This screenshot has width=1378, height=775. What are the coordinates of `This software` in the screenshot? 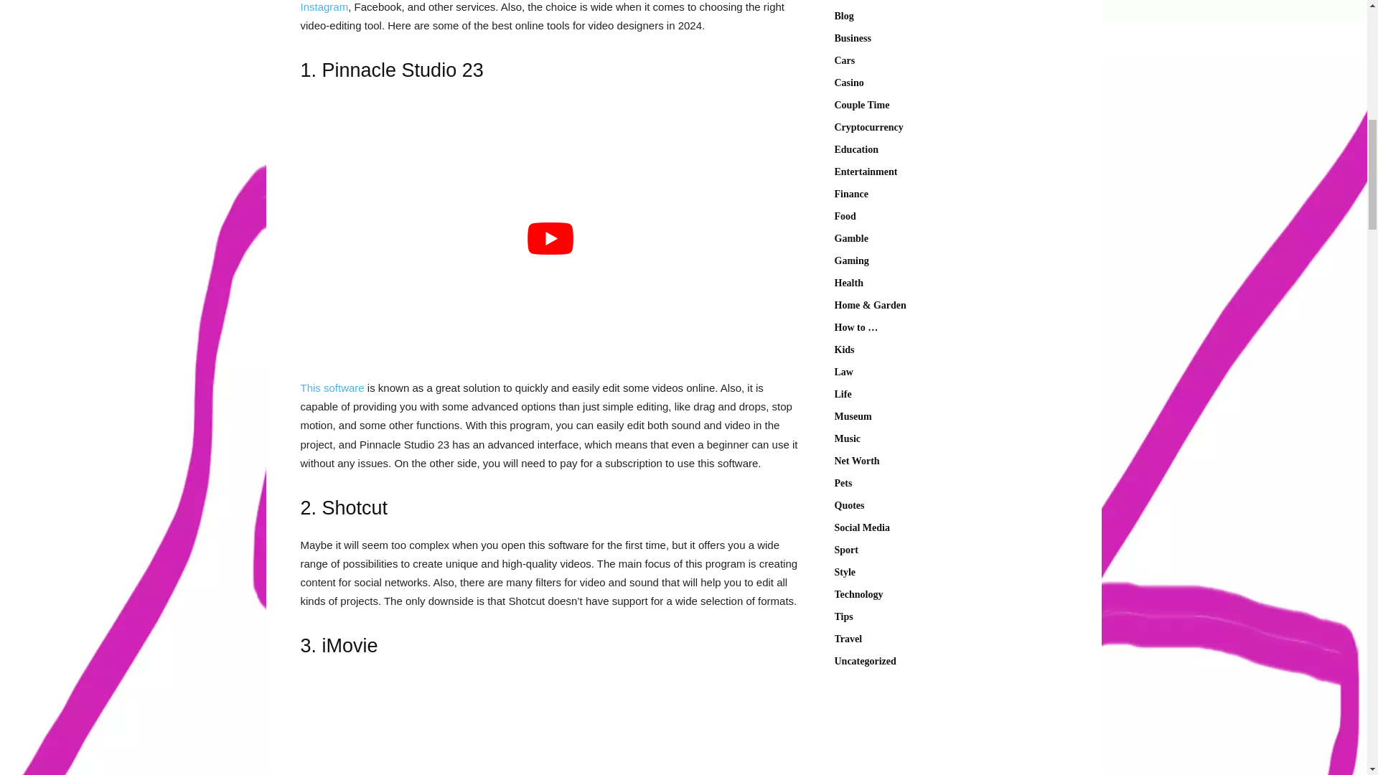 It's located at (332, 387).